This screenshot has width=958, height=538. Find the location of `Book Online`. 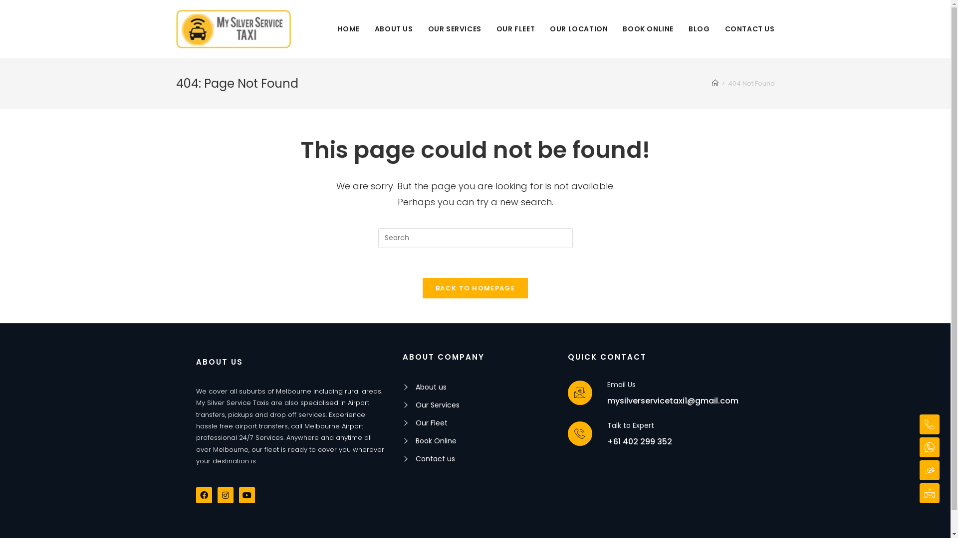

Book Online is located at coordinates (485, 441).